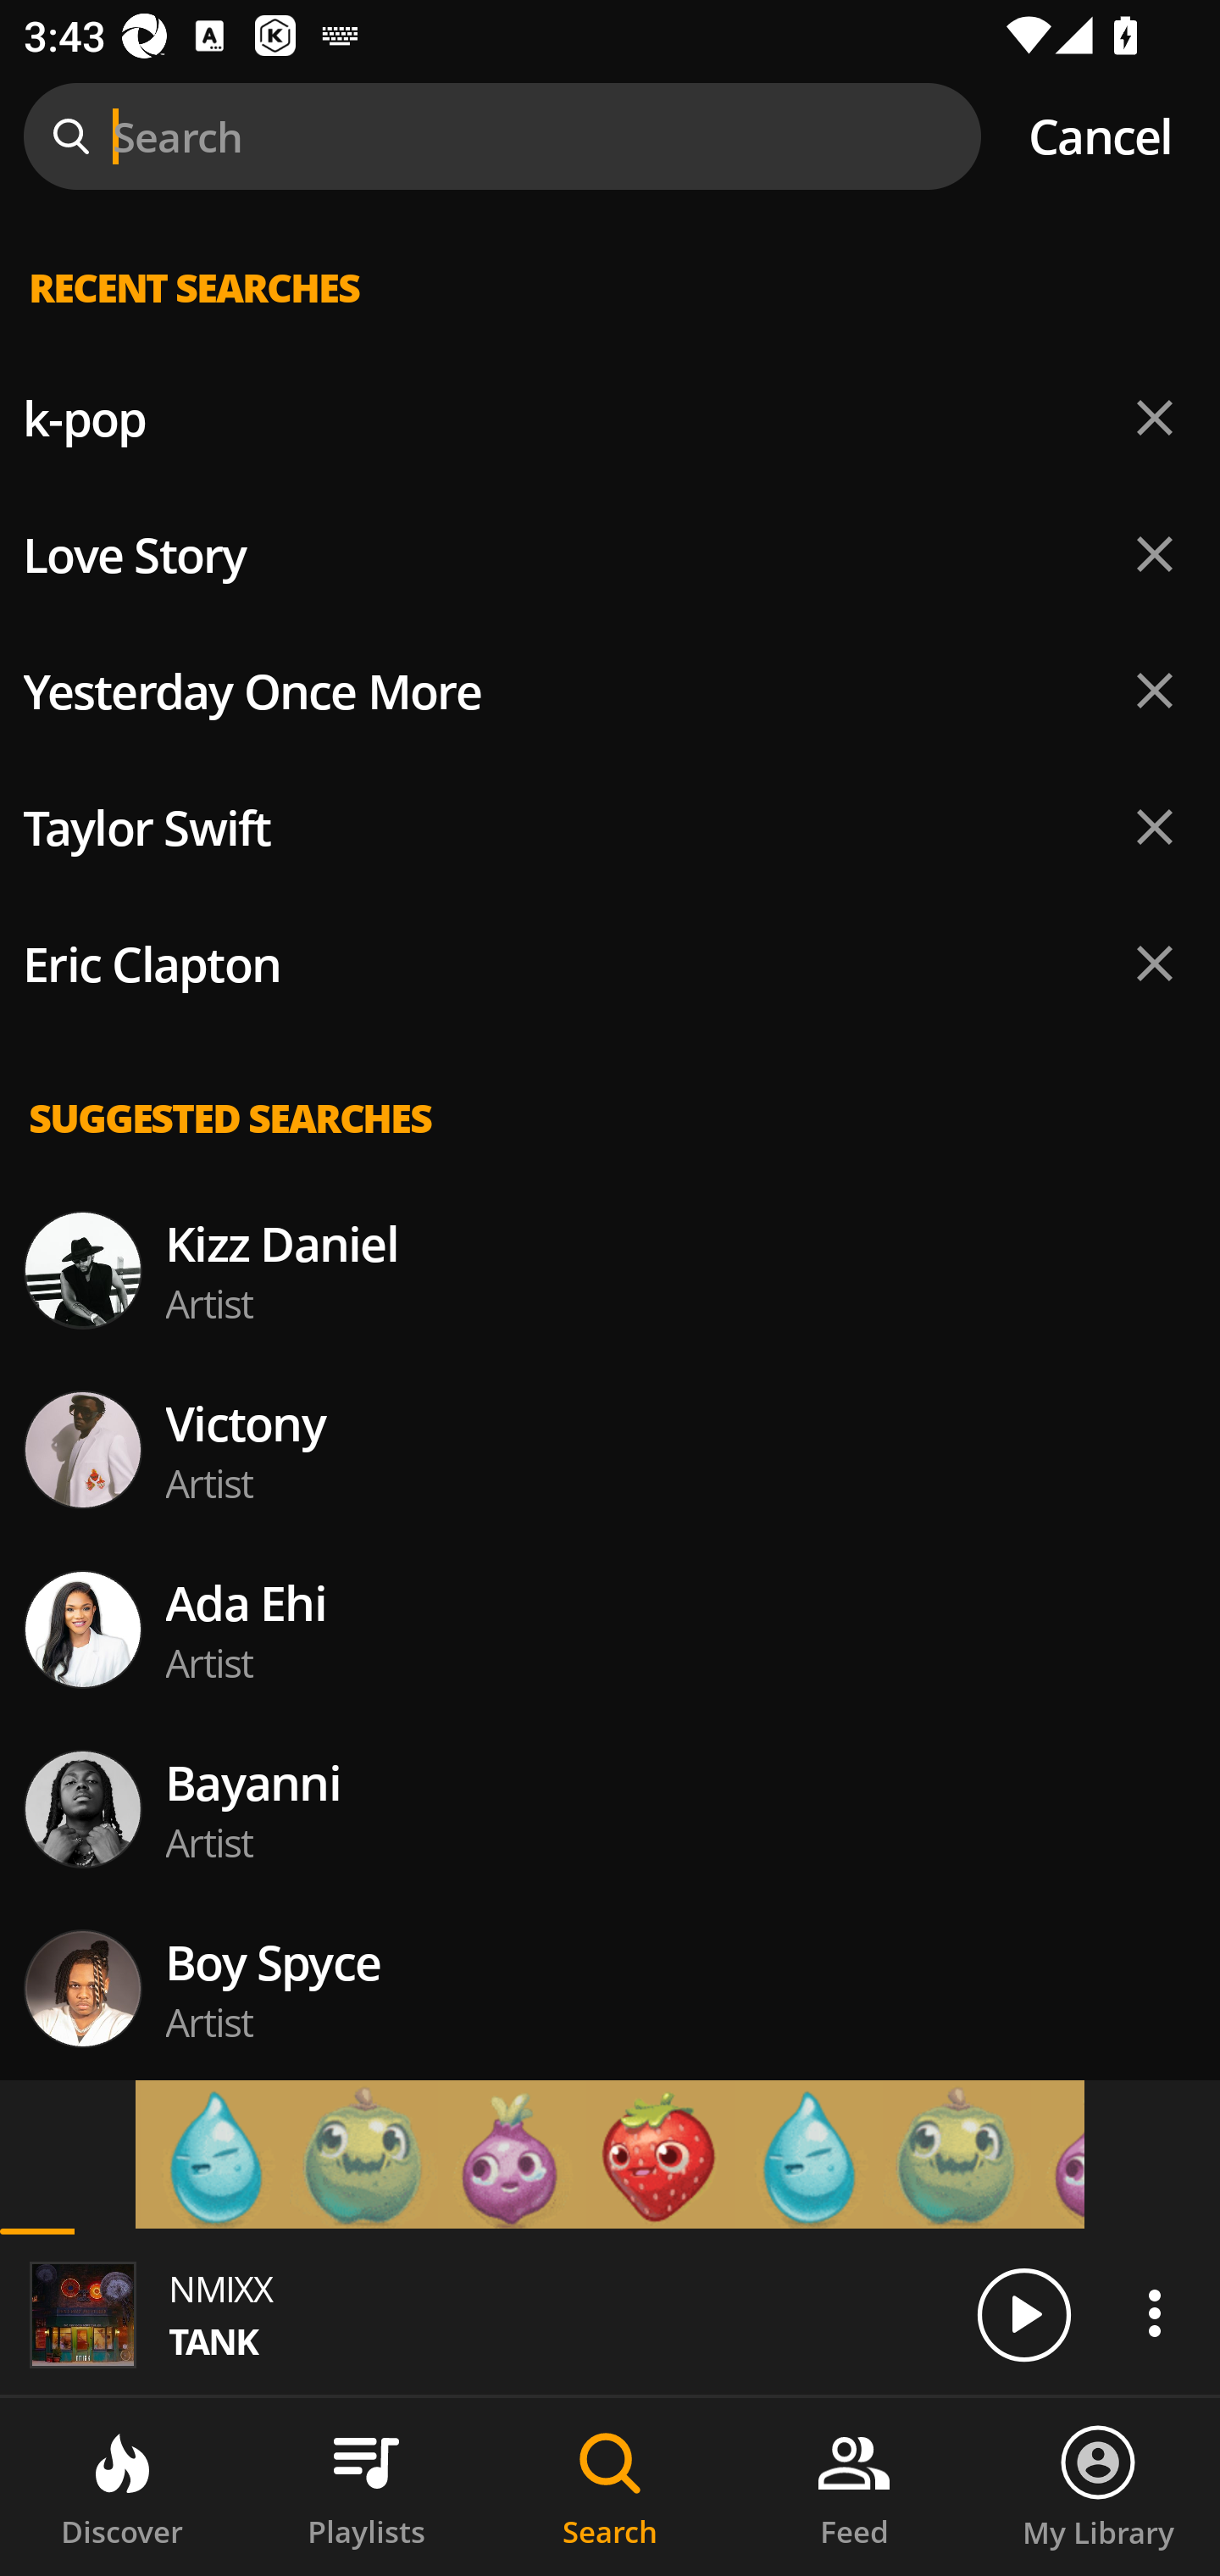 The image size is (1220, 2576). I want to click on k-pop Delete, so click(610, 419).